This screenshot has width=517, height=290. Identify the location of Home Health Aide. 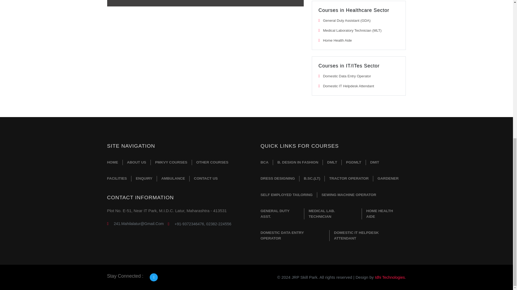
(338, 40).